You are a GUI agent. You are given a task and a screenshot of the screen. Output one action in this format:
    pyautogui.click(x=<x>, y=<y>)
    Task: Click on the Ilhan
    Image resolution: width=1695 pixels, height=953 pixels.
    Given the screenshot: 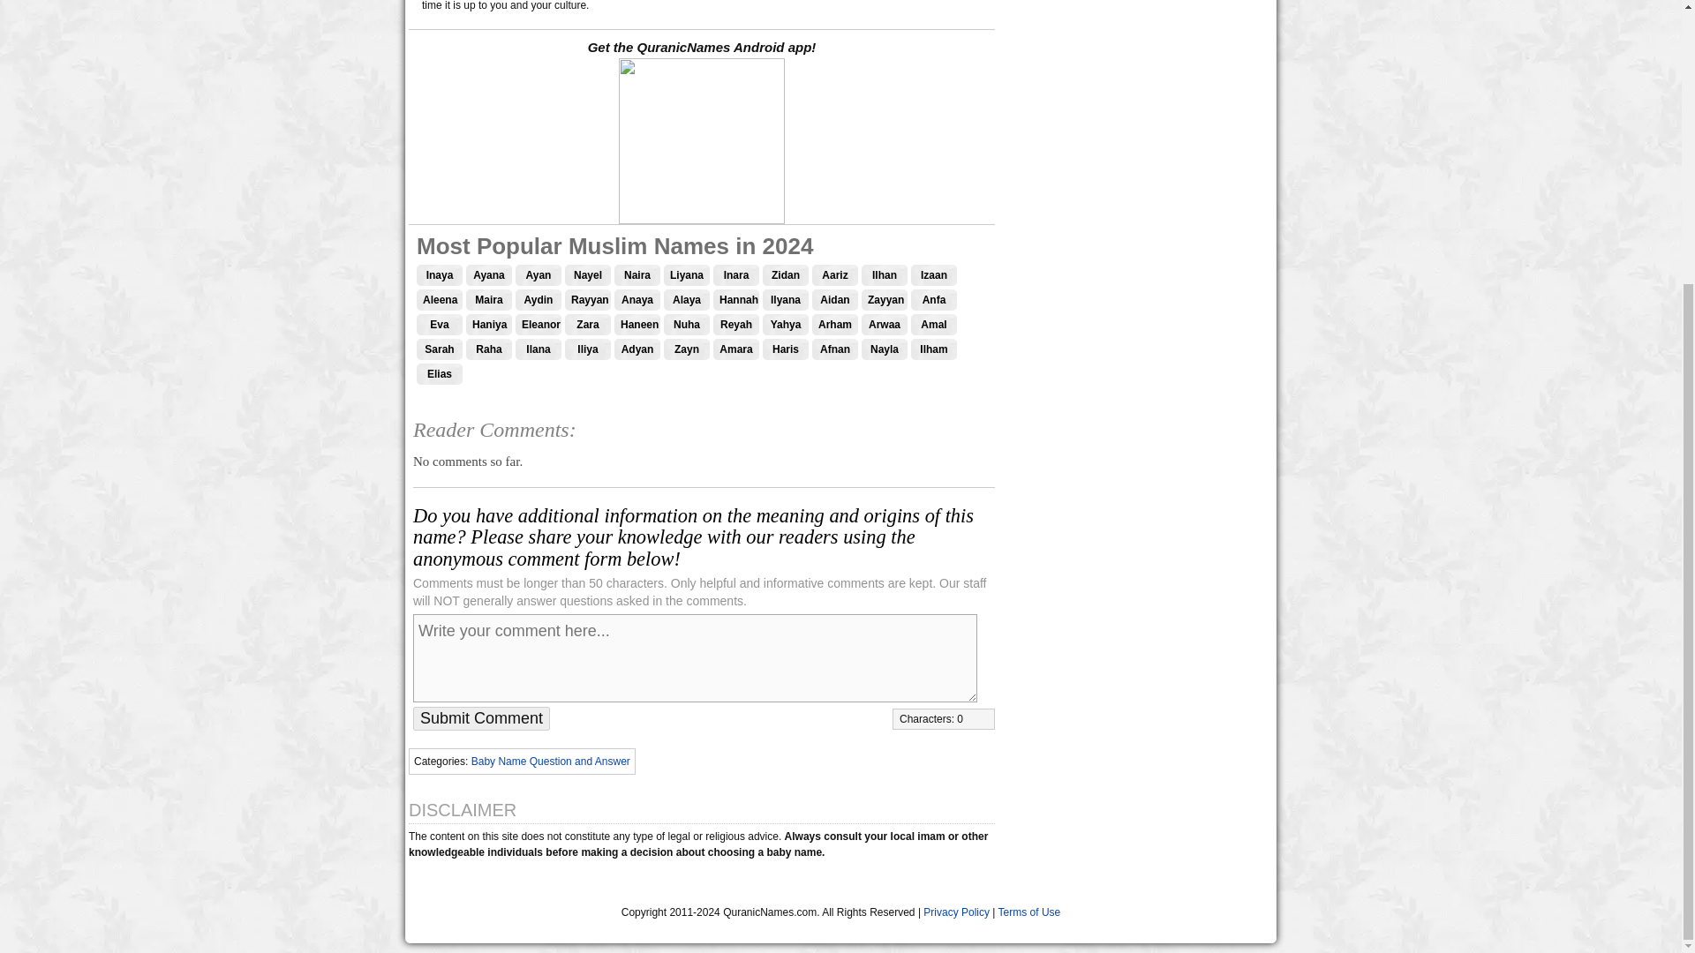 What is the action you would take?
    pyautogui.click(x=884, y=275)
    